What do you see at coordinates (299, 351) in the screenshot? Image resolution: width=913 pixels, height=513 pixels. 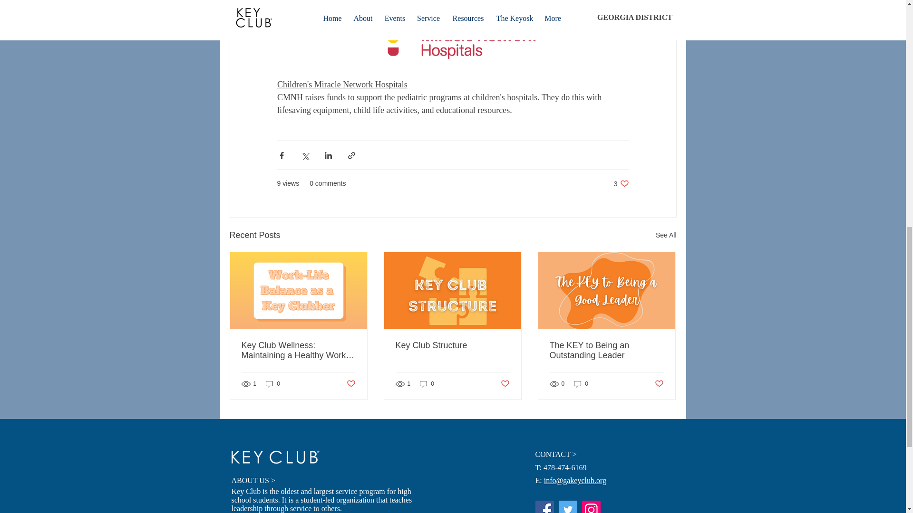 I see `Key Club Wellness: Maintaining a Healthy Work-Life Balance` at bounding box center [299, 351].